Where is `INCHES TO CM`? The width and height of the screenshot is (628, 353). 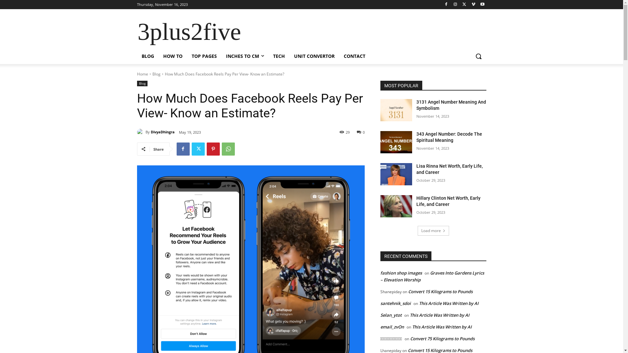 INCHES TO CM is located at coordinates (245, 56).